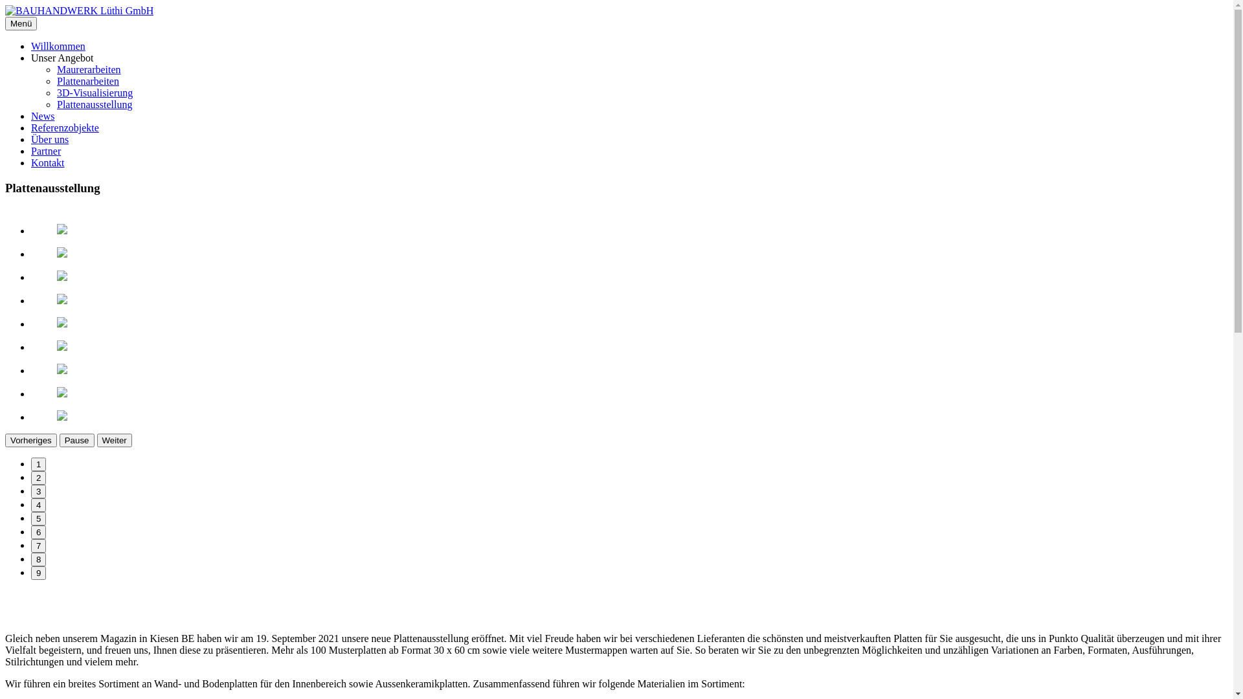 This screenshot has height=699, width=1243. What do you see at coordinates (77, 440) in the screenshot?
I see `Pause` at bounding box center [77, 440].